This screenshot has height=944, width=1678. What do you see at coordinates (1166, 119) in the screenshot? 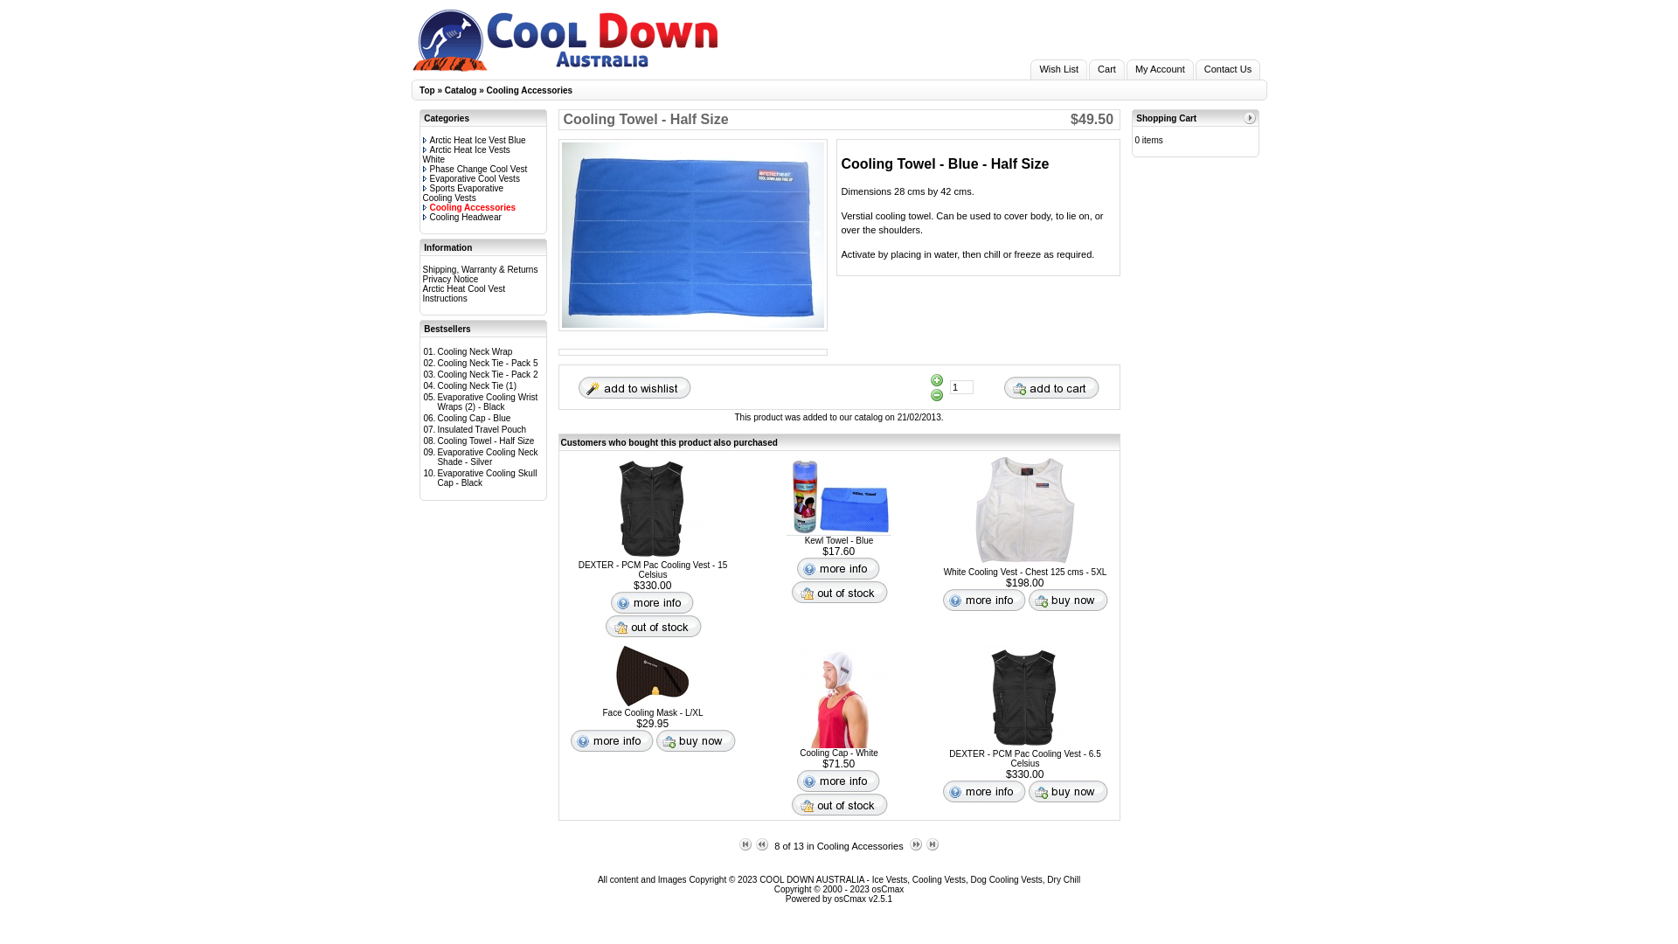
I see `Shopping Cart` at bounding box center [1166, 119].